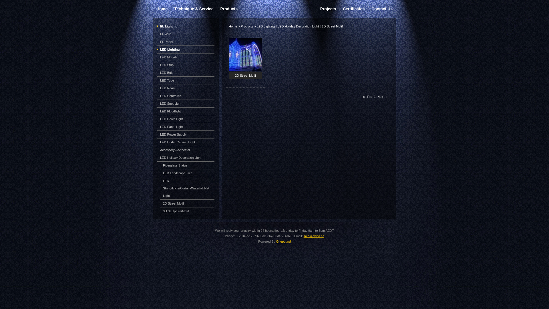 The height and width of the screenshot is (309, 549). What do you see at coordinates (370, 97) in the screenshot?
I see `Pre` at bounding box center [370, 97].